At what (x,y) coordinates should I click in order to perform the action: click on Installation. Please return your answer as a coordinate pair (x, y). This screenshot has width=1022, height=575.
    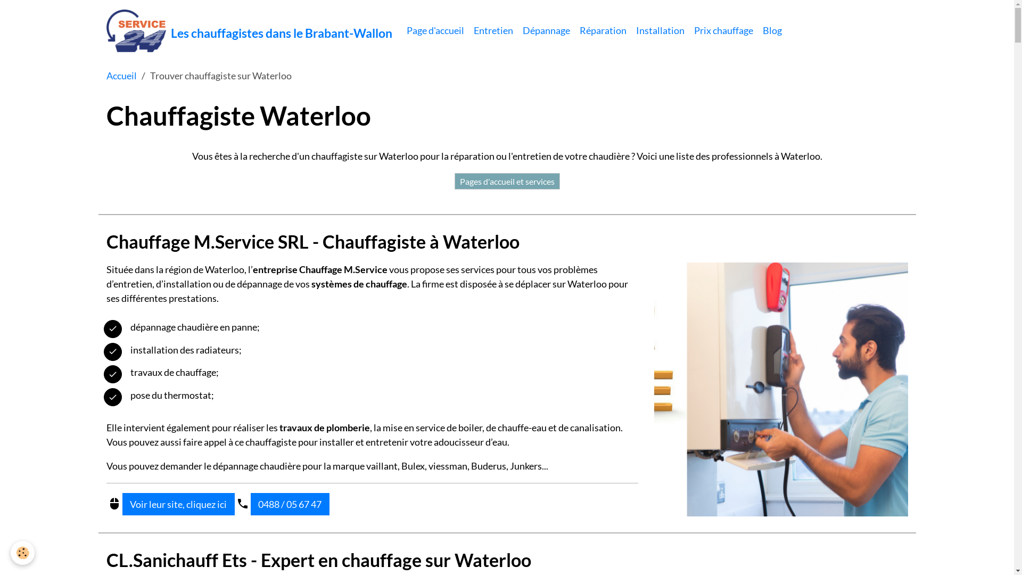
    Looking at the image, I should click on (660, 31).